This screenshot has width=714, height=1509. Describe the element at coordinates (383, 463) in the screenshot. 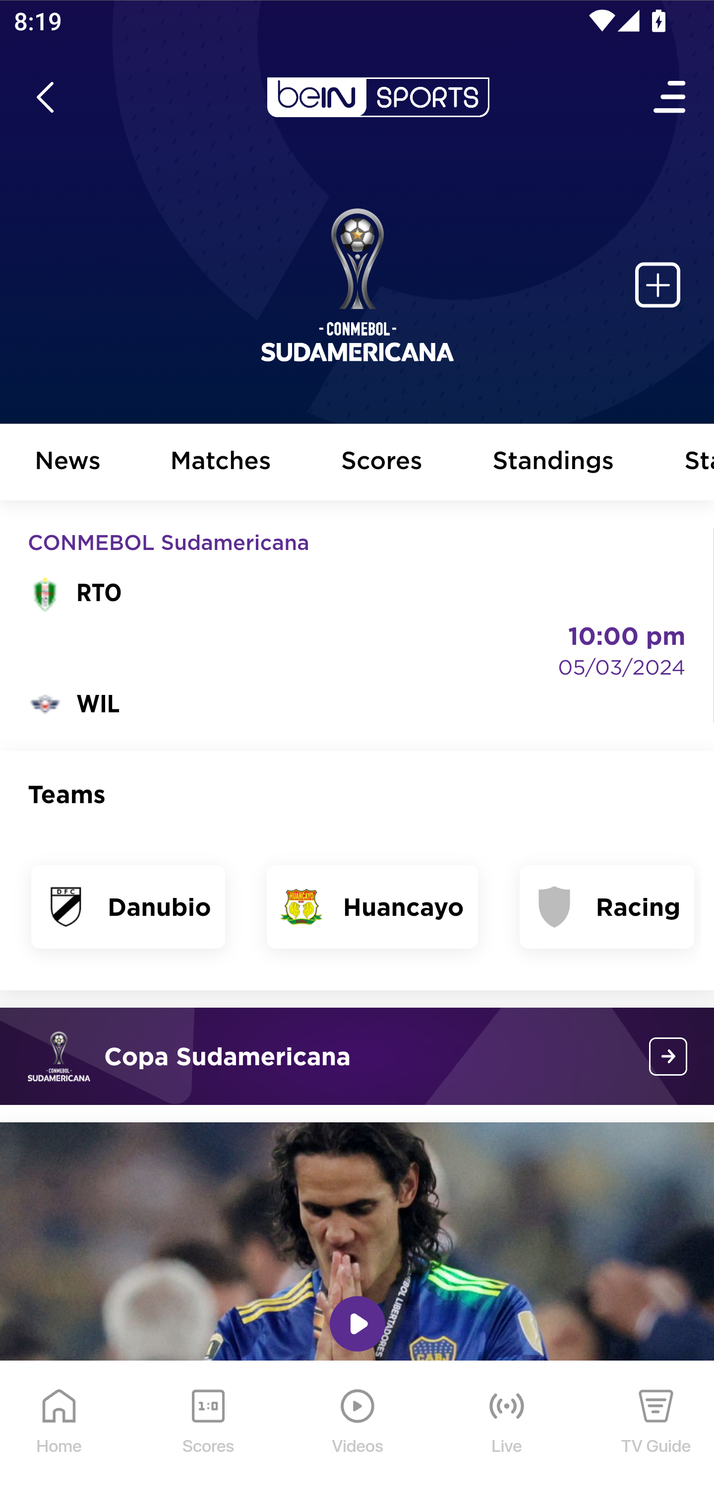

I see `Scores` at that location.